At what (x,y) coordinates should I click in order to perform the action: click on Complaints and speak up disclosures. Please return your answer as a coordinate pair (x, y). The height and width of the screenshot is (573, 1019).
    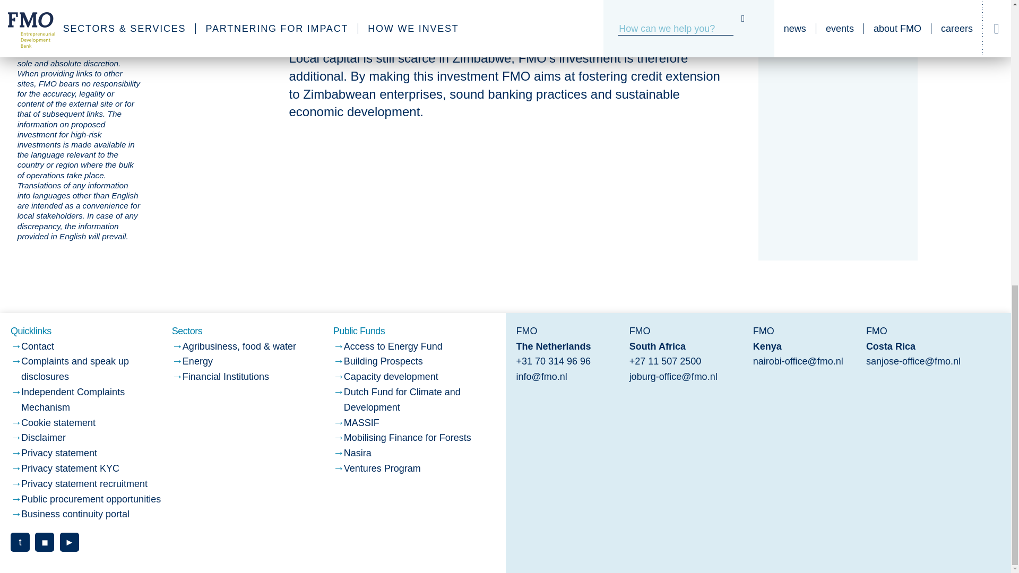
    Looking at the image, I should click on (75, 369).